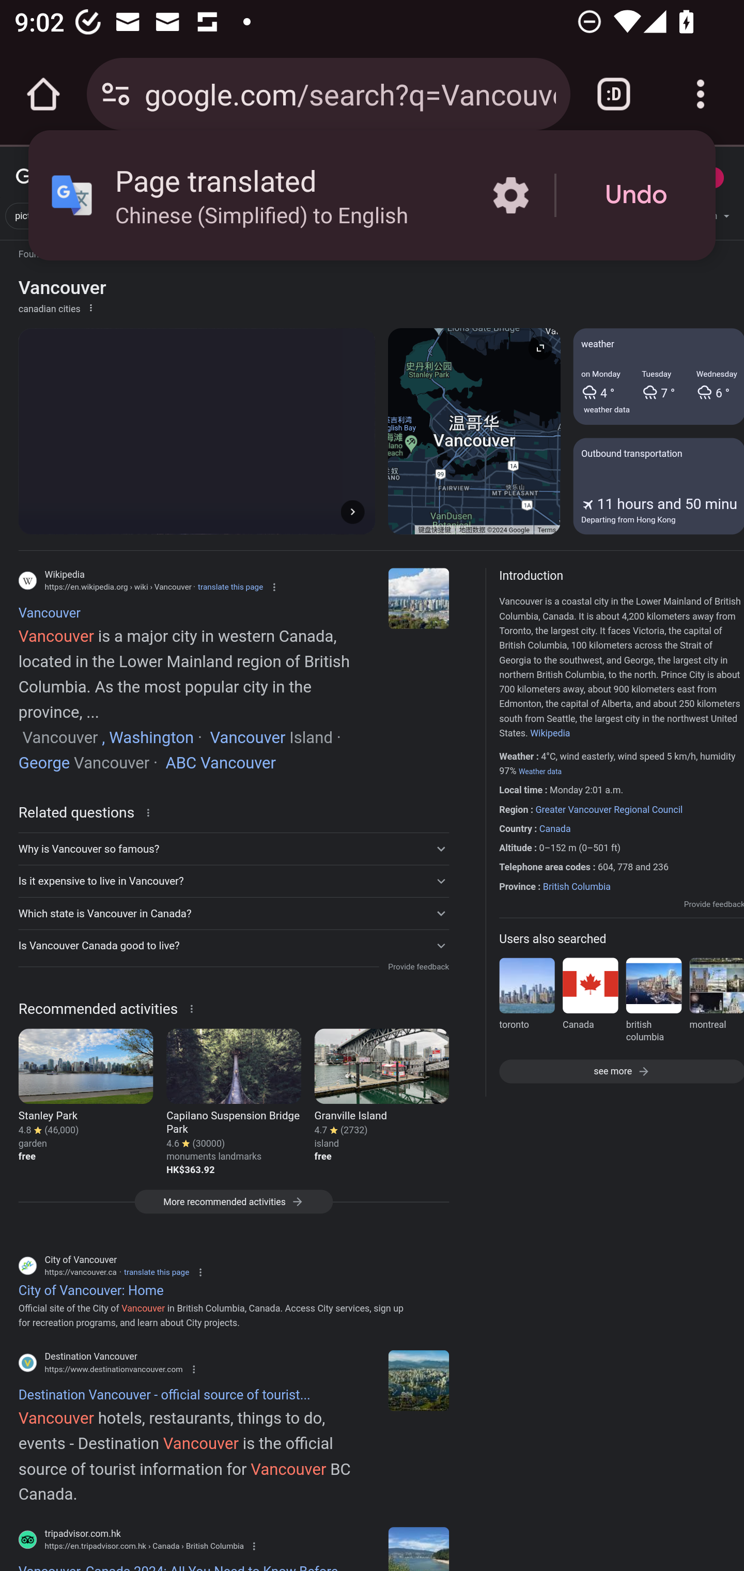 This screenshot has height=1571, width=744. Describe the element at coordinates (116, 94) in the screenshot. I see `Connection is secure` at that location.